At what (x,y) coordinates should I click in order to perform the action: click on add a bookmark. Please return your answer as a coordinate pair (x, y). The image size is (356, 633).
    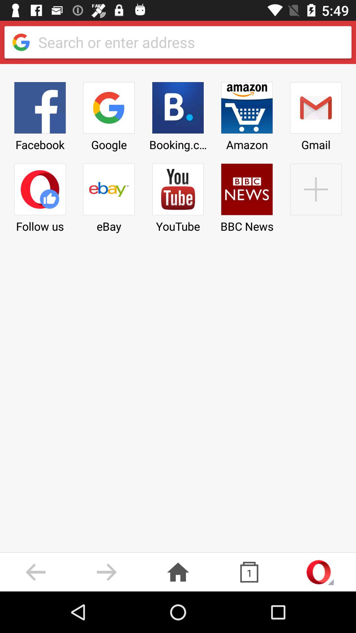
    Looking at the image, I should click on (316, 196).